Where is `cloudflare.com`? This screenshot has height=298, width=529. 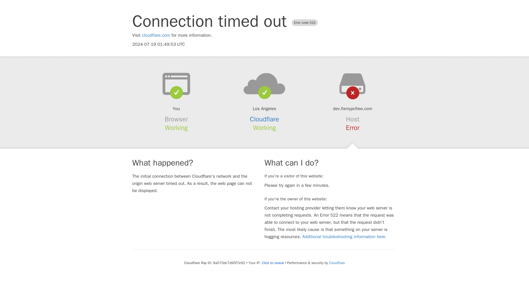
cloudflare.com is located at coordinates (156, 35).